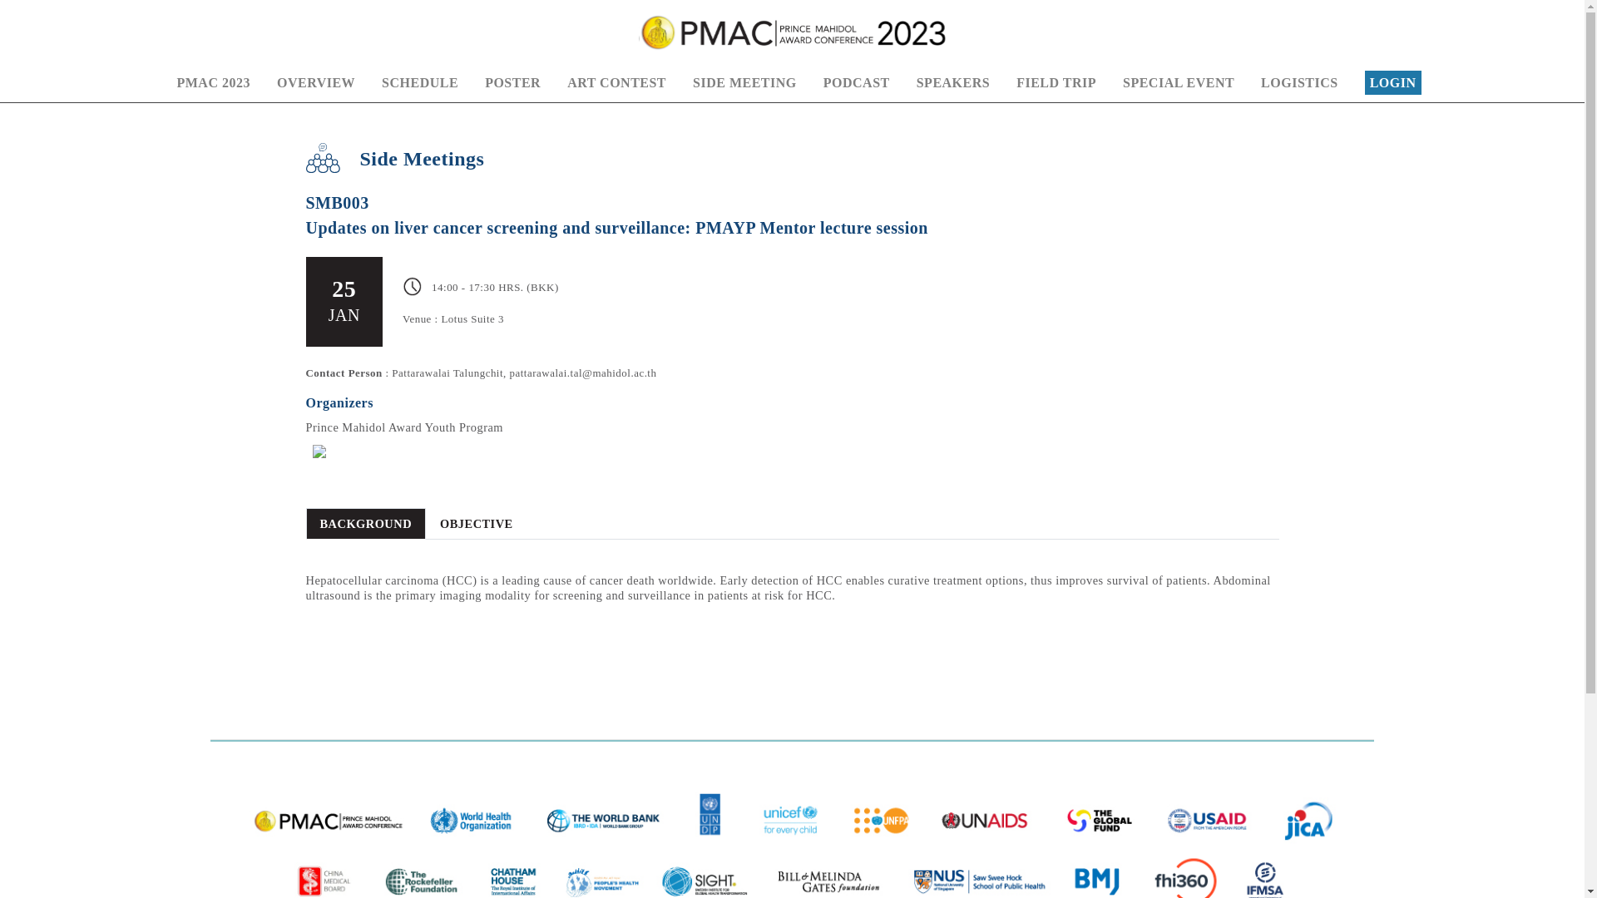 The height and width of the screenshot is (898, 1597). What do you see at coordinates (366, 524) in the screenshot?
I see `BACKGROUND` at bounding box center [366, 524].